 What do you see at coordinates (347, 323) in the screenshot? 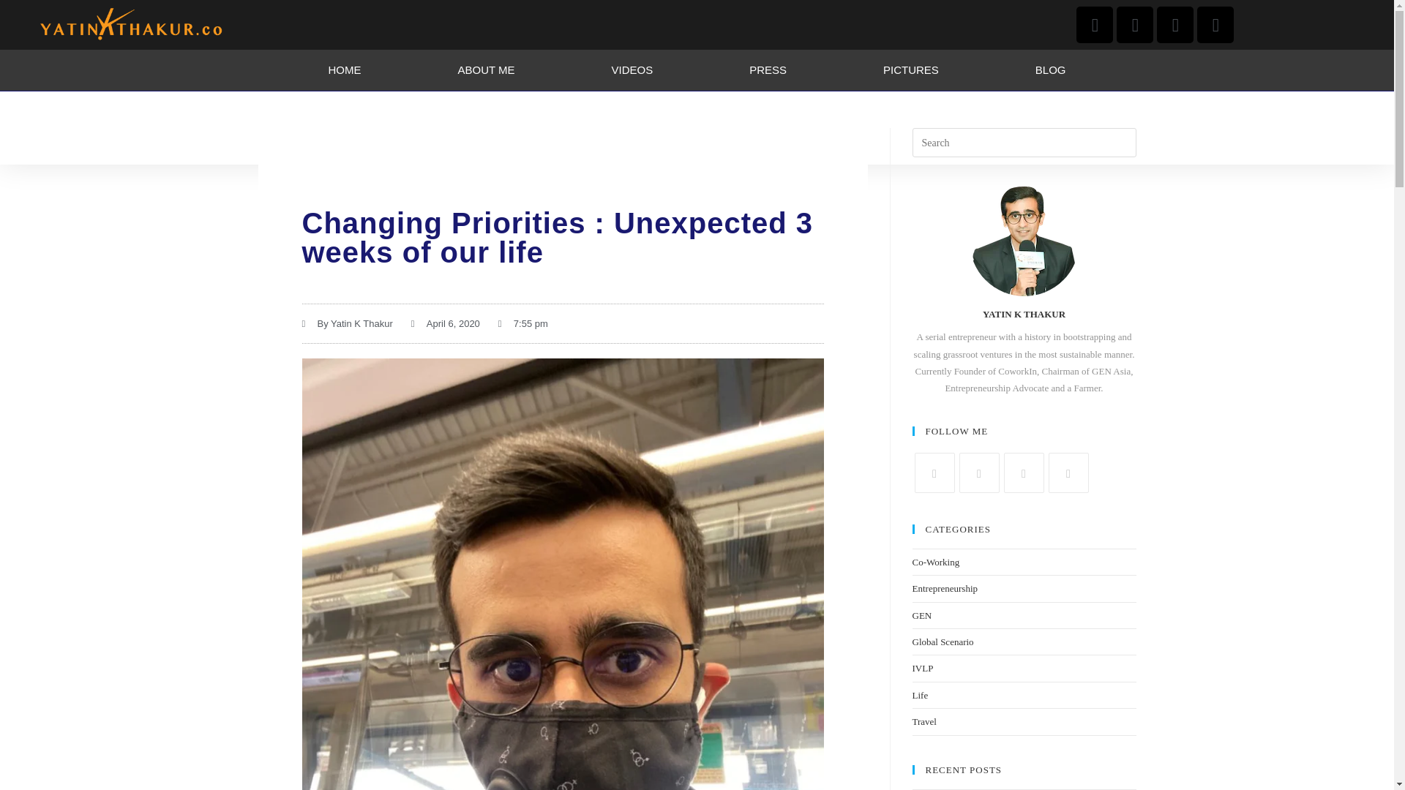
I see `By Yatin K Thakur` at bounding box center [347, 323].